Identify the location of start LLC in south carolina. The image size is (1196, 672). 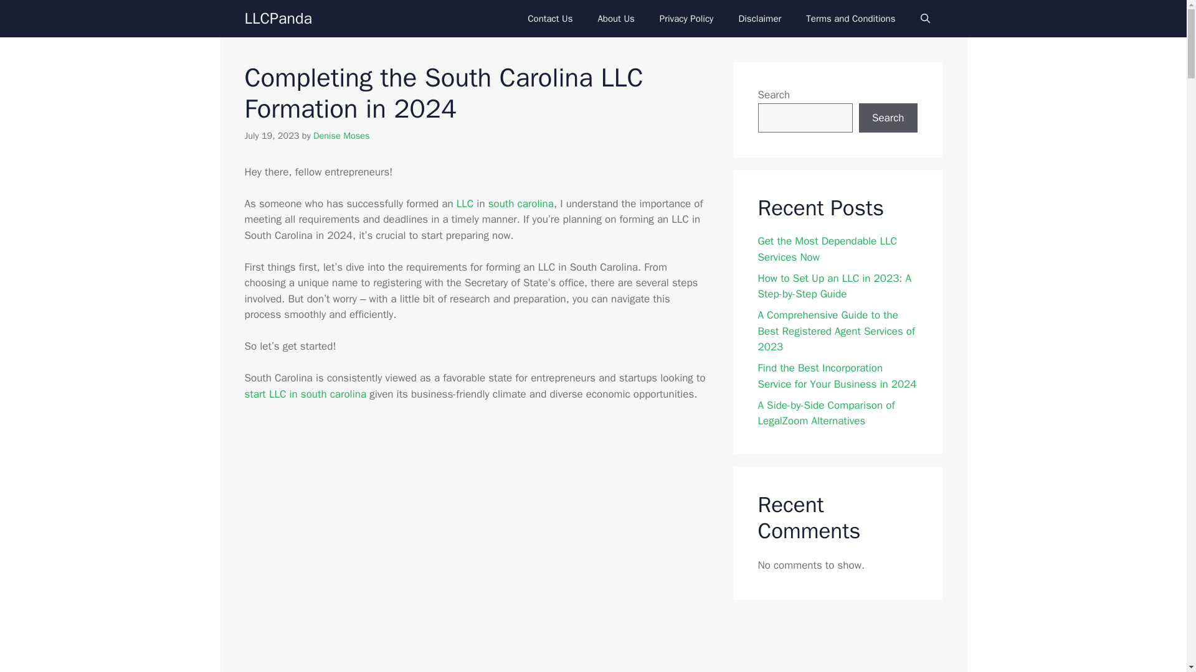
(305, 394).